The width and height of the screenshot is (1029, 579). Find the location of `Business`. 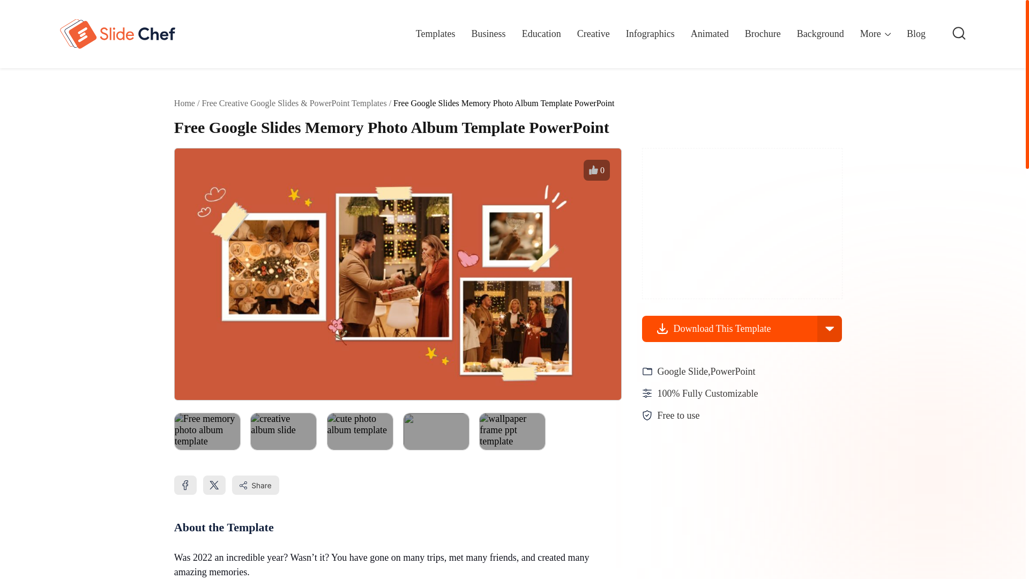

Business is located at coordinates (489, 33).